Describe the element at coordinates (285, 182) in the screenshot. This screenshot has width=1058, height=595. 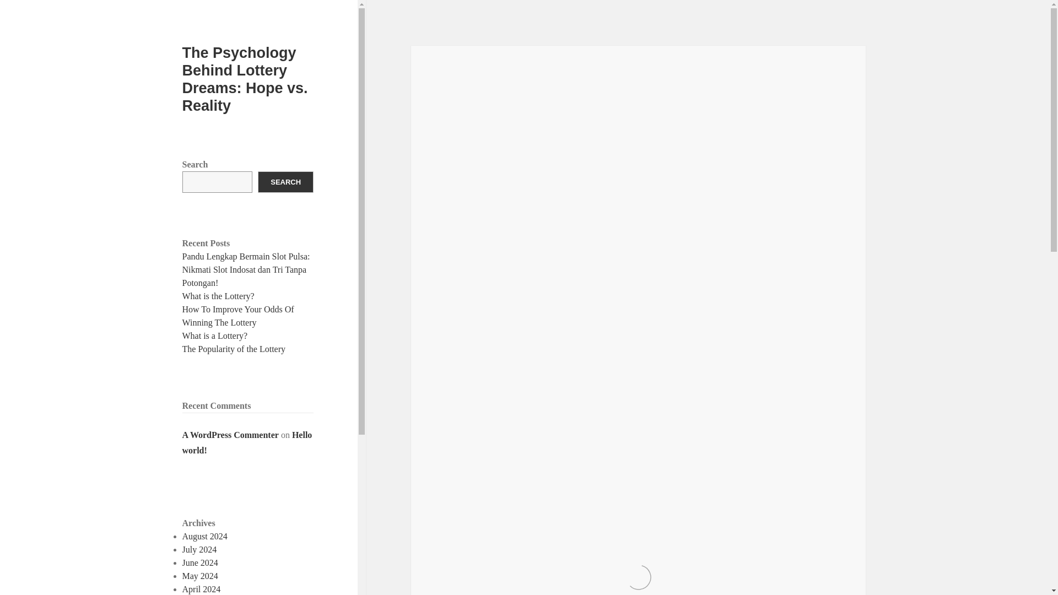
I see `SEARCH` at that location.